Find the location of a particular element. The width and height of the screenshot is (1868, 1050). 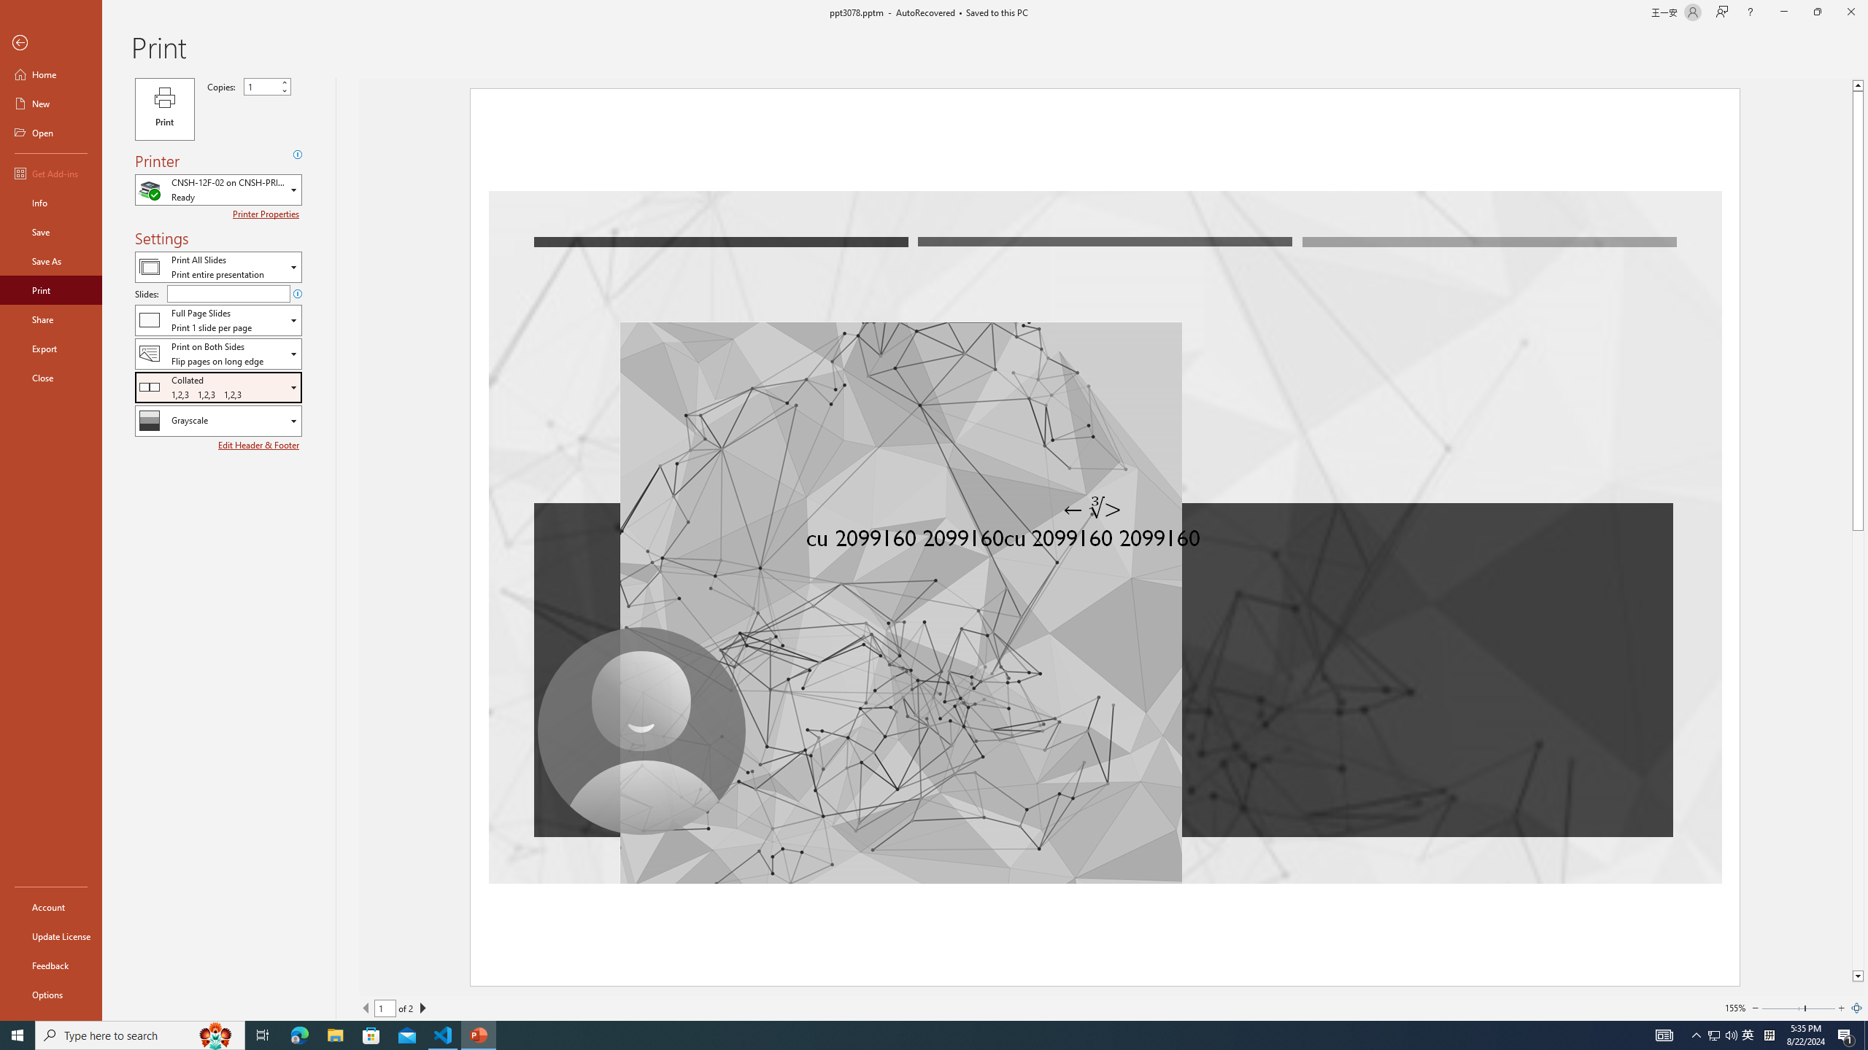

Print is located at coordinates (164, 109).